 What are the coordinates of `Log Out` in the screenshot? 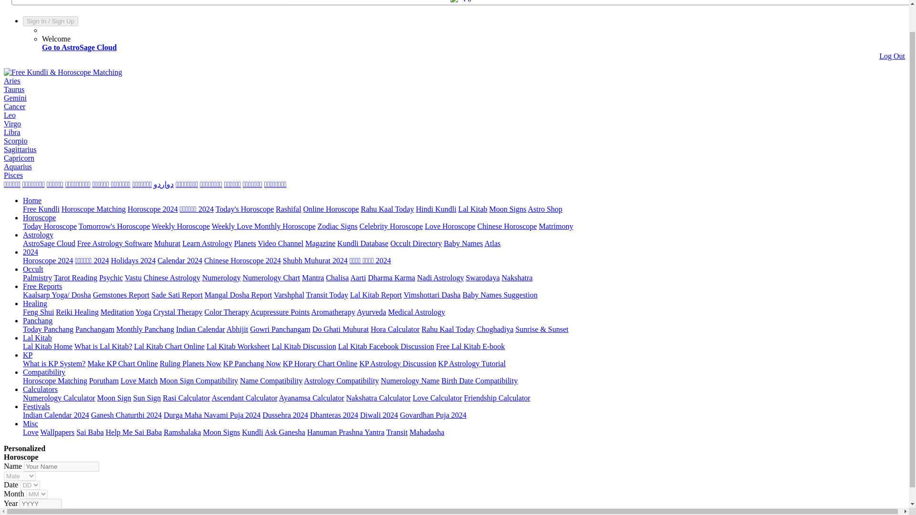 It's located at (892, 56).